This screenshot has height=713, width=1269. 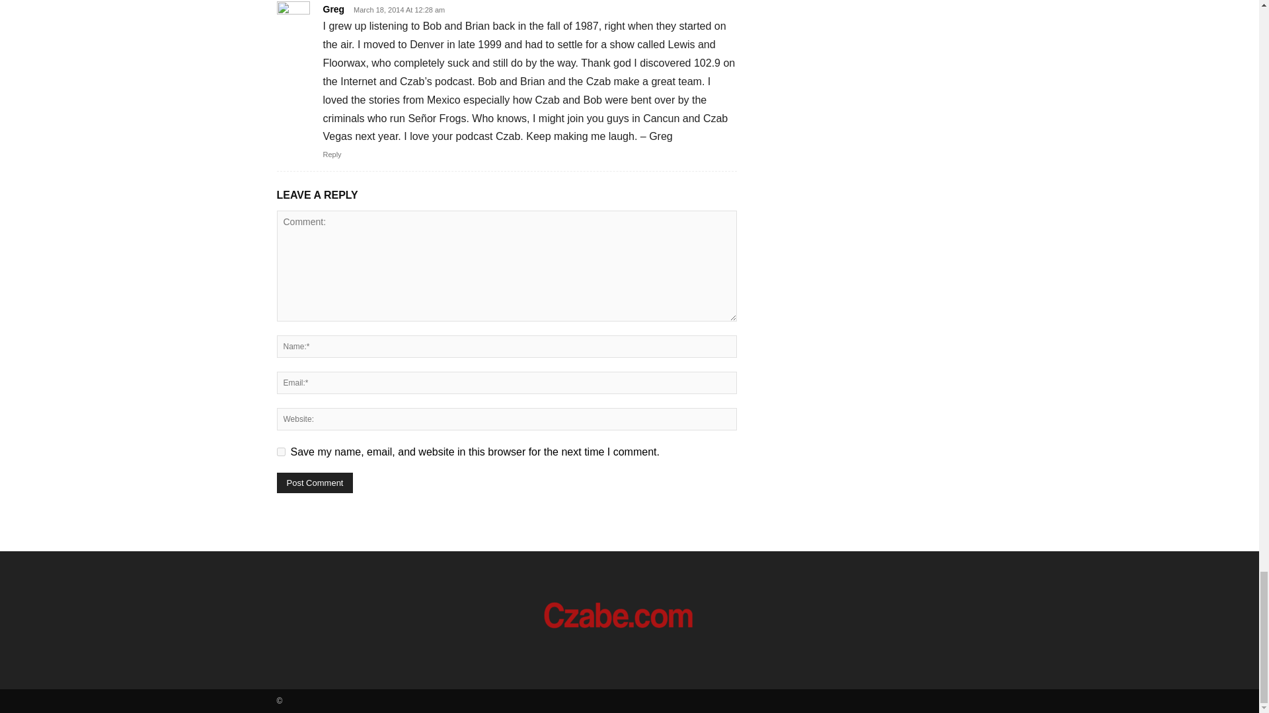 I want to click on Post Comment, so click(x=315, y=483).